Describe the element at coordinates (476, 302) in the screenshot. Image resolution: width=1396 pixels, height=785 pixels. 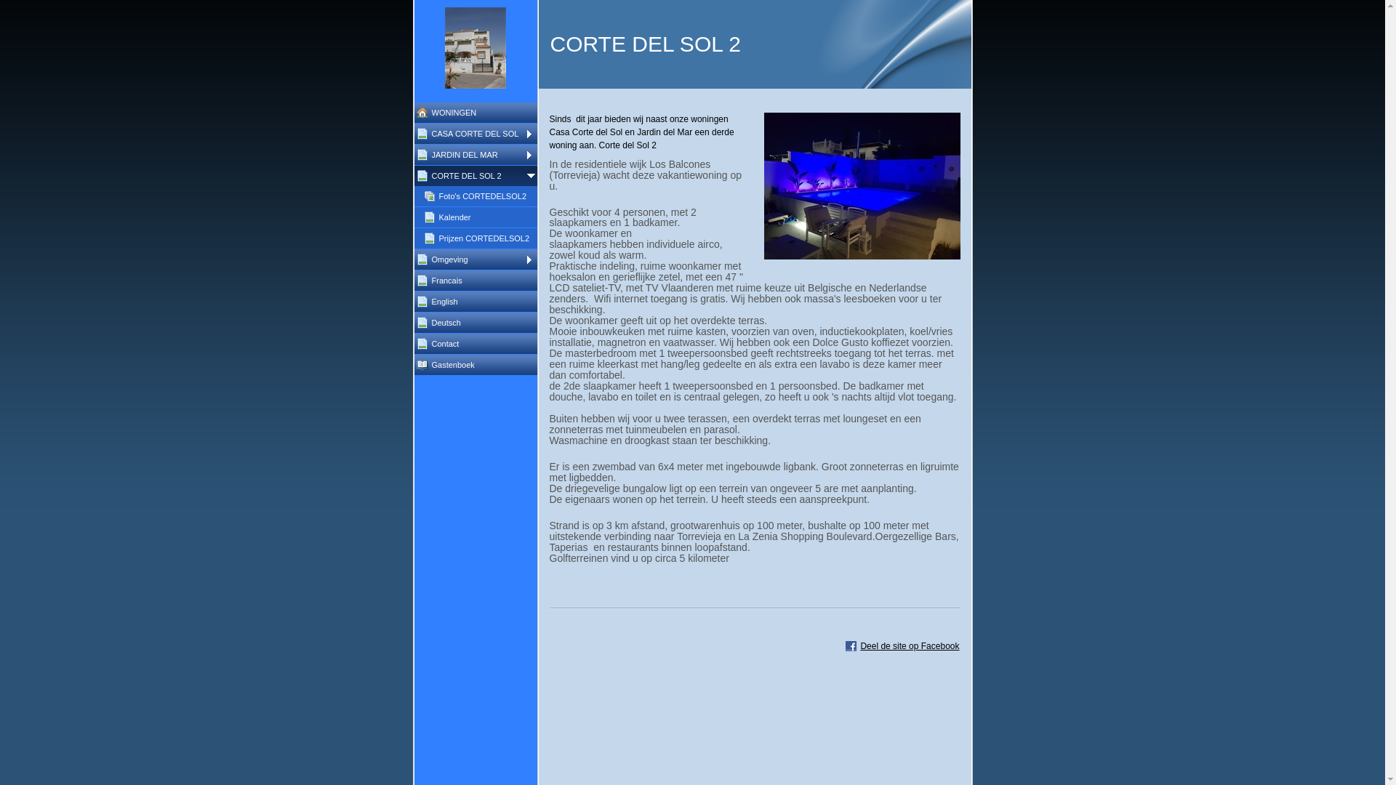
I see `English` at that location.